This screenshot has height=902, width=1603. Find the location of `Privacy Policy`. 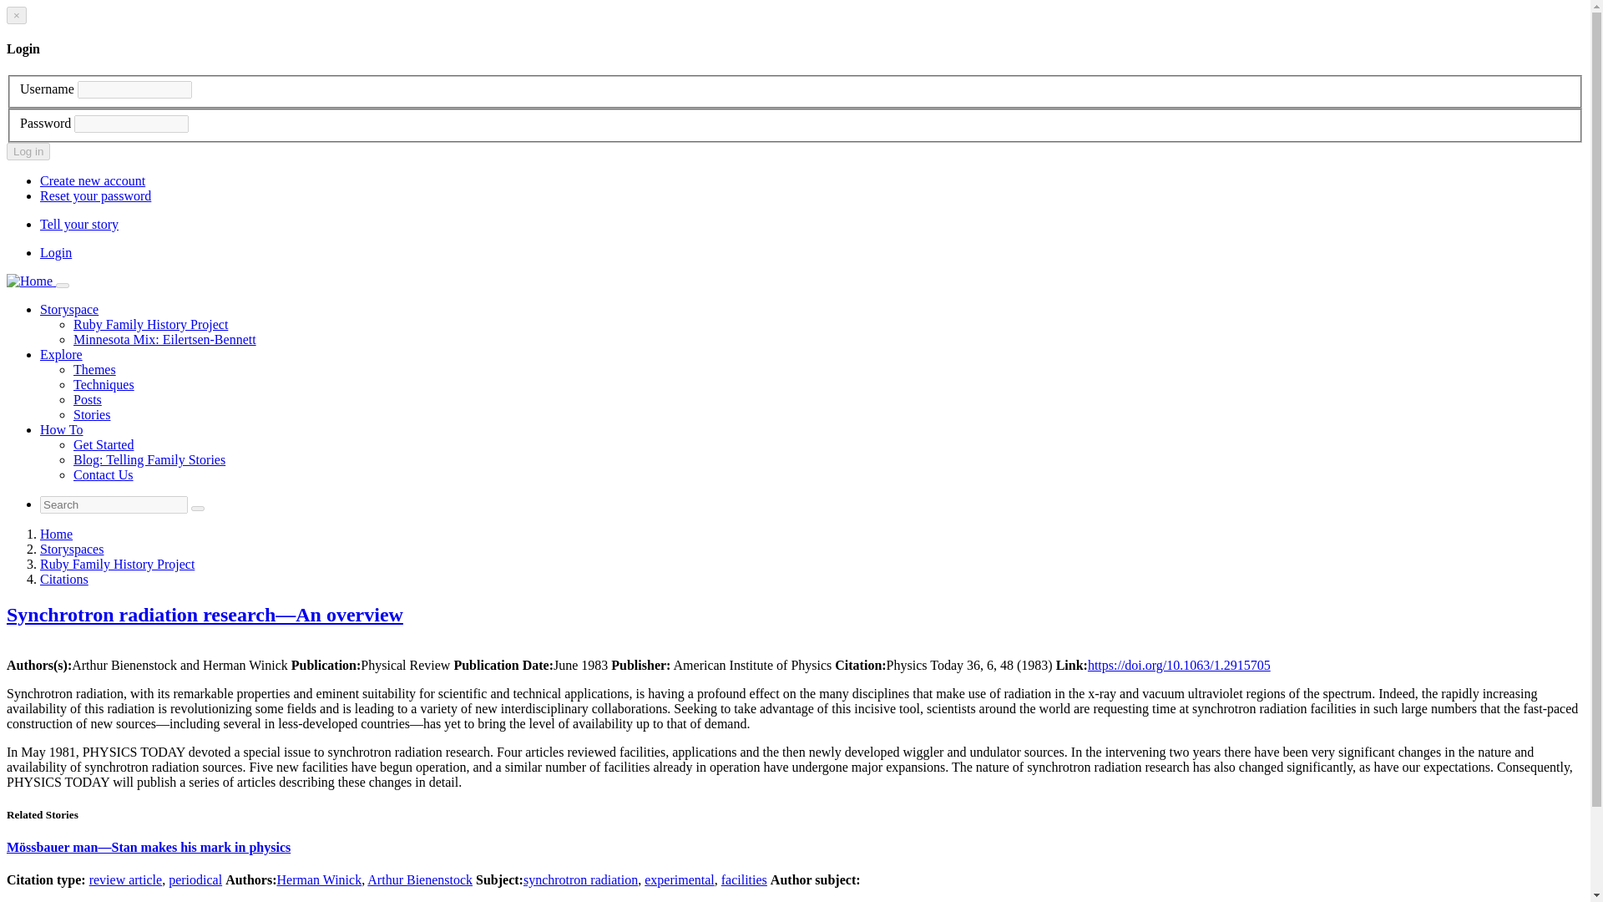

Privacy Policy is located at coordinates (79, 901).